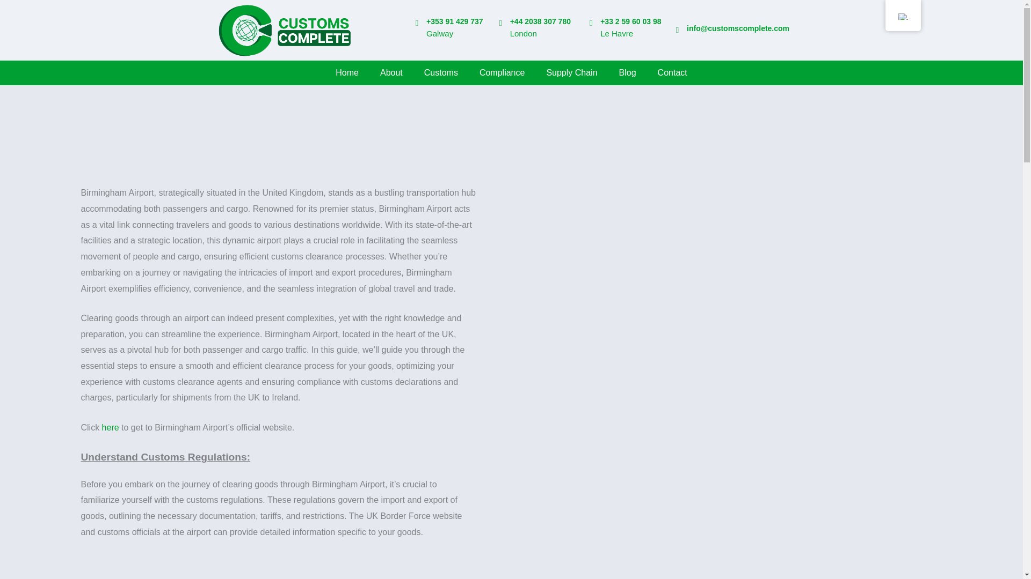 Image resolution: width=1031 pixels, height=579 pixels. What do you see at coordinates (441, 73) in the screenshot?
I see `Customs` at bounding box center [441, 73].